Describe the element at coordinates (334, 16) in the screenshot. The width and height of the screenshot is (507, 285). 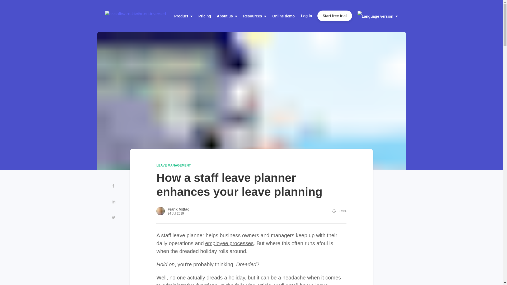
I see `Start free trial` at that location.